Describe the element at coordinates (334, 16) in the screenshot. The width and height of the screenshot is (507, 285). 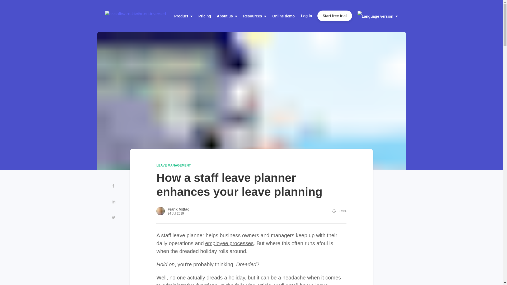
I see `Start free trial` at that location.